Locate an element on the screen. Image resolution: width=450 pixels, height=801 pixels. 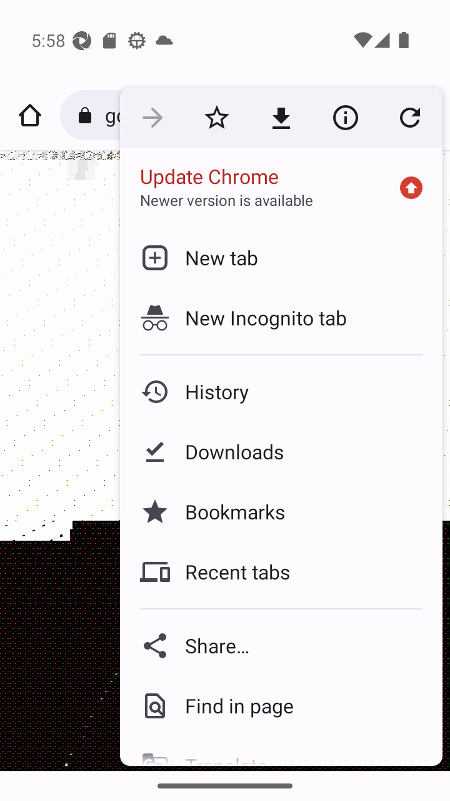
New tab is located at coordinates (281, 257).